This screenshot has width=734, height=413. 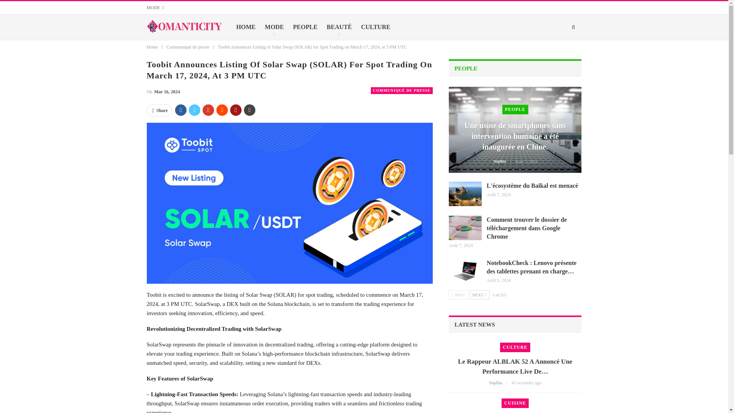 I want to click on MODE, so click(x=156, y=8).